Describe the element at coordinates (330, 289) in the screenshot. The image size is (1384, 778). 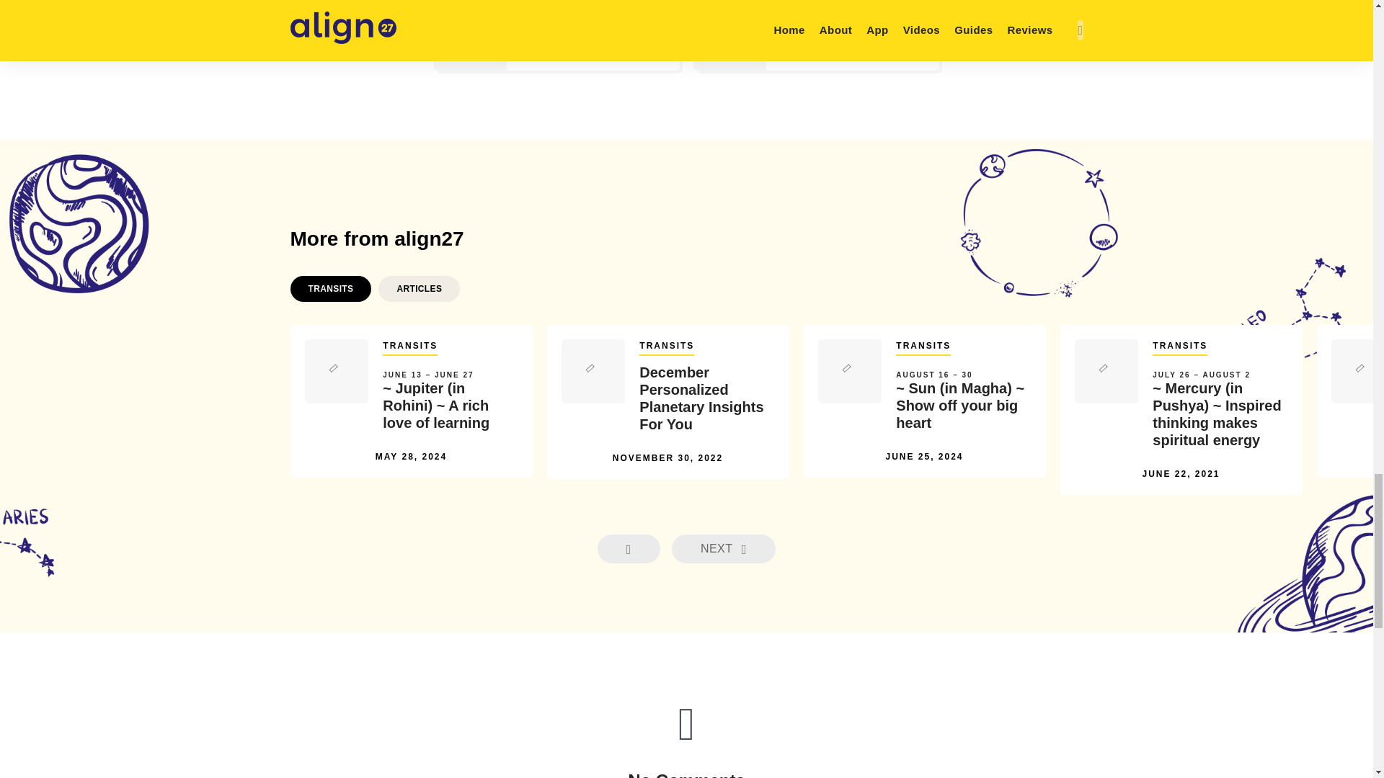
I see `TRANSITS` at that location.